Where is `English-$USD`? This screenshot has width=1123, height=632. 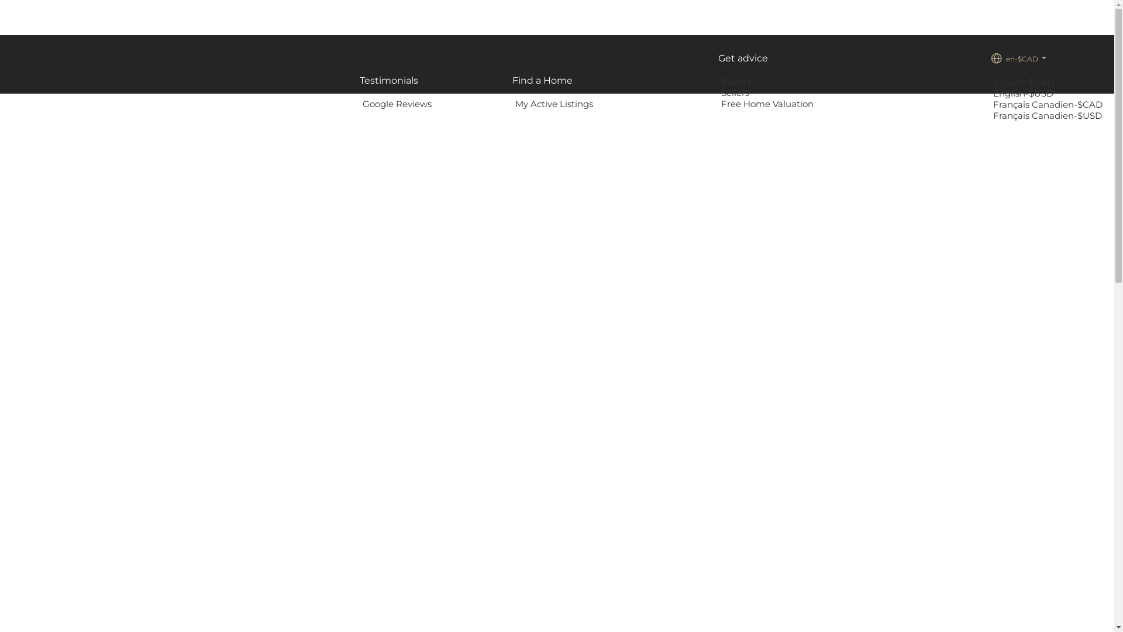
English-$USD is located at coordinates (1025, 94).